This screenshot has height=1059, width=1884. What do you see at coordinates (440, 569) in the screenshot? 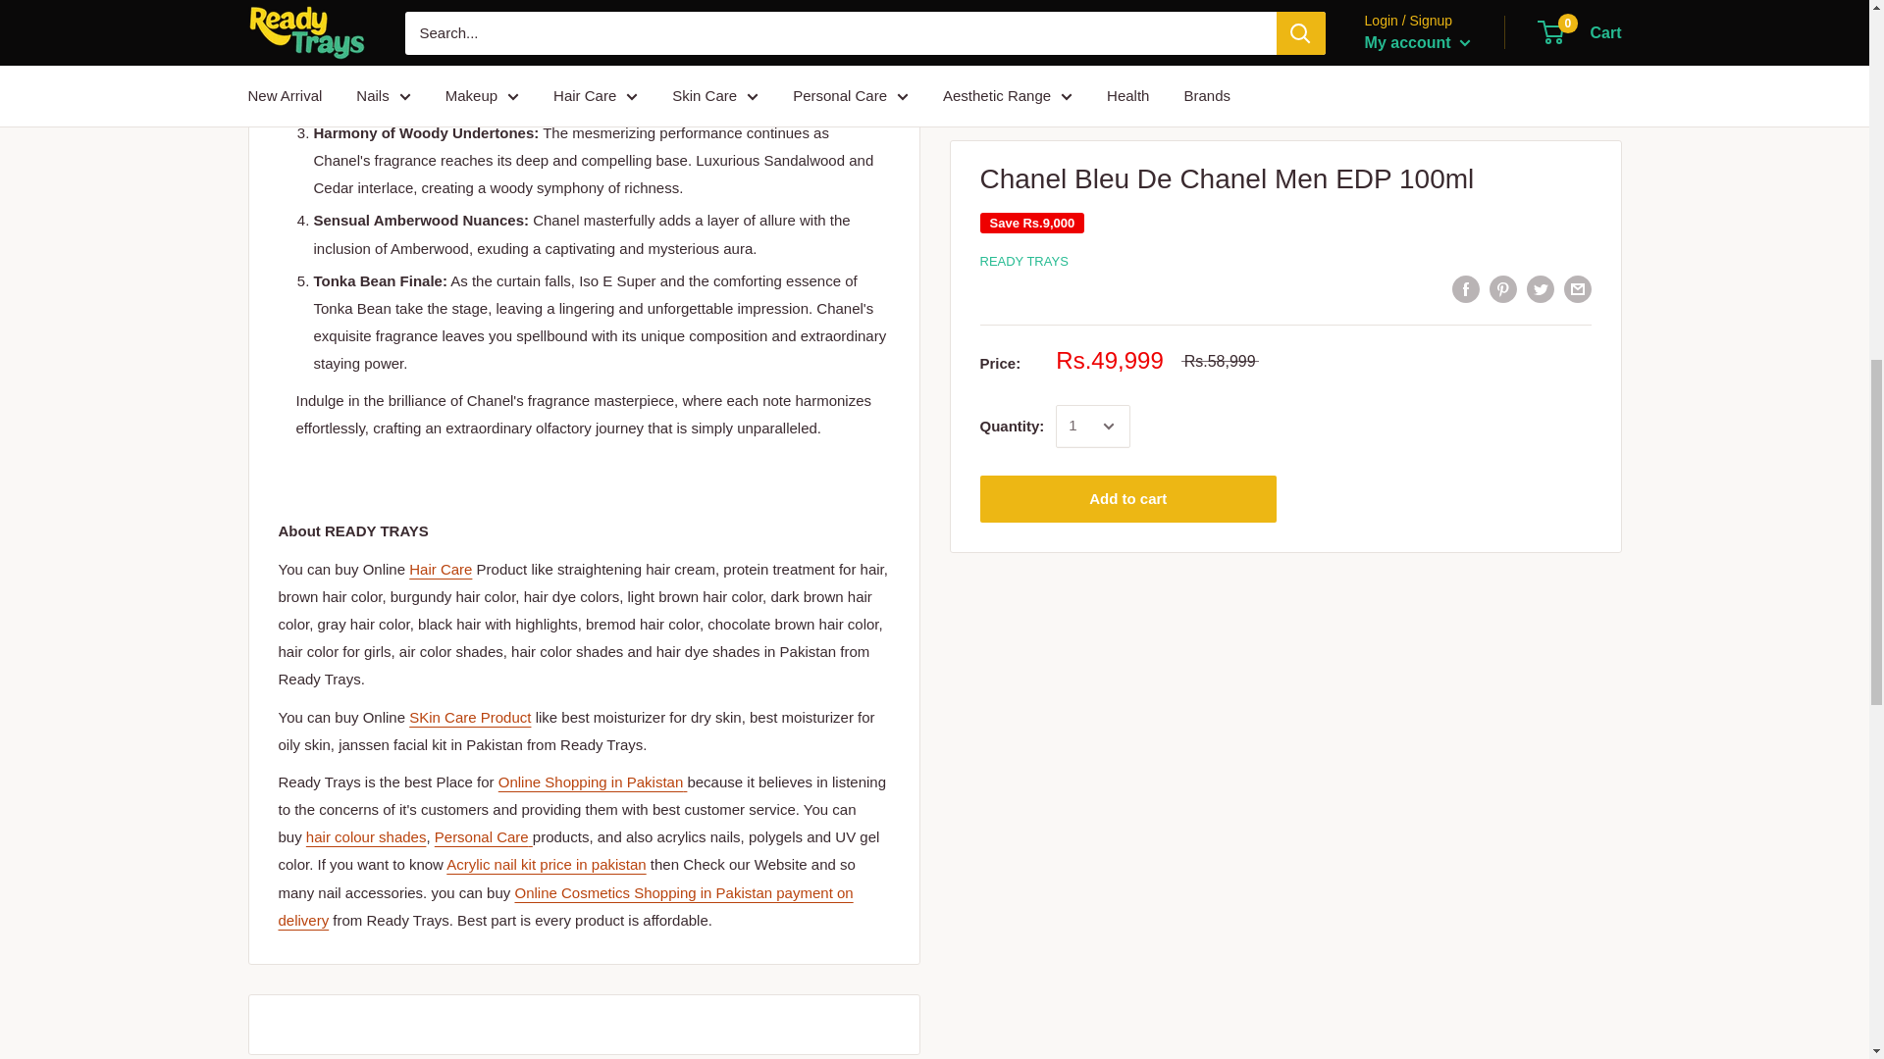
I see `Hair Care` at bounding box center [440, 569].